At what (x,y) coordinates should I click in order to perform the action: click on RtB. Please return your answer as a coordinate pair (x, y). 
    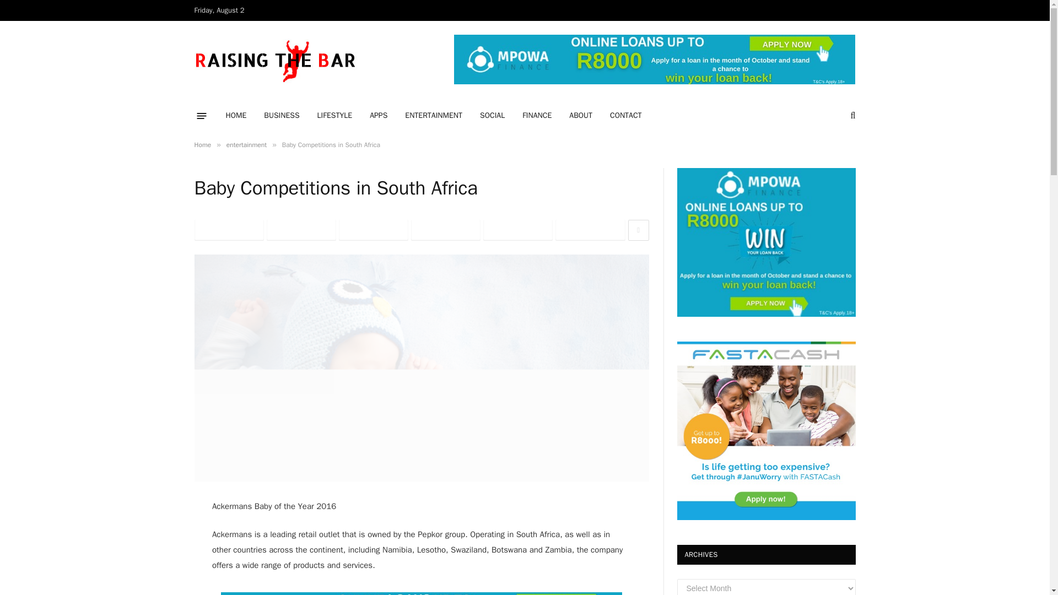
    Looking at the image, I should click on (277, 61).